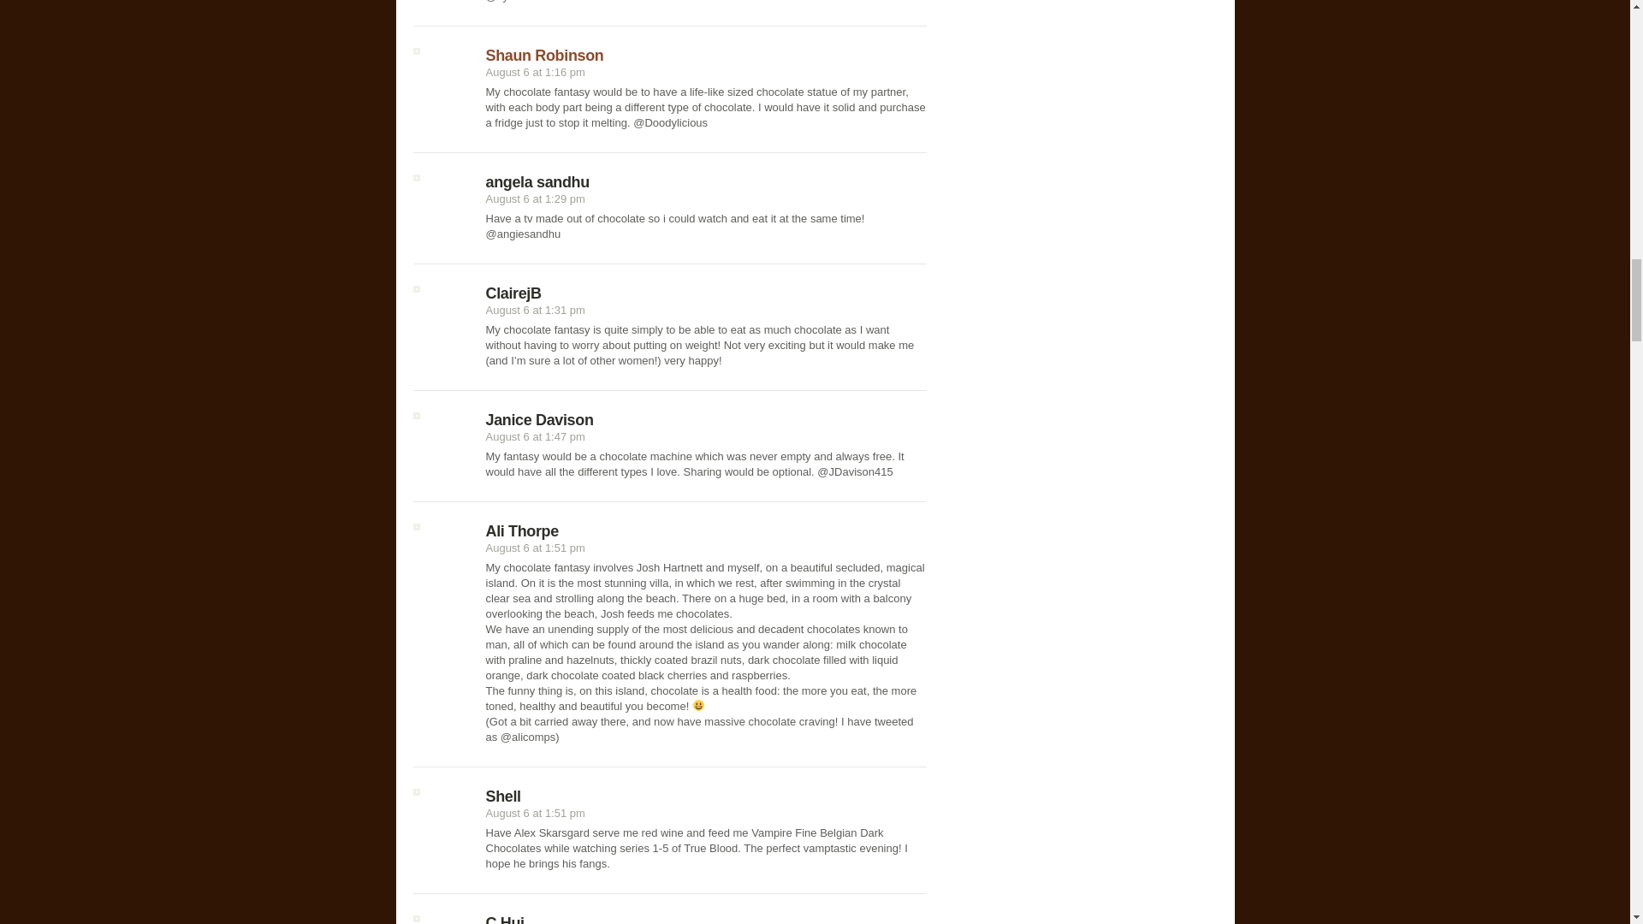  I want to click on August 6 at 1:51 pm, so click(536, 813).